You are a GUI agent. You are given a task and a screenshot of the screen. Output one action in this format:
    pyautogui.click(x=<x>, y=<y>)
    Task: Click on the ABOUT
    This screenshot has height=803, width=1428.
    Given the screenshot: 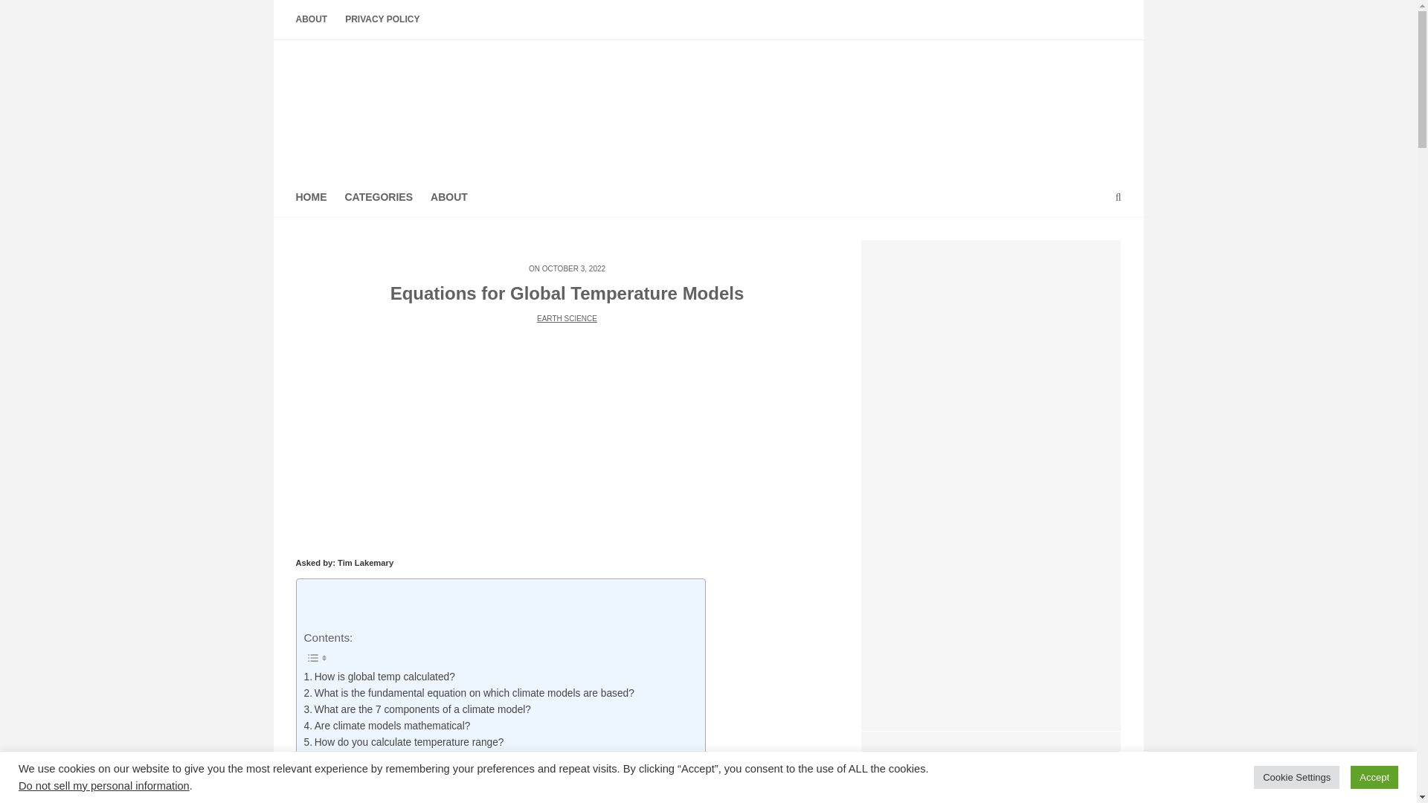 What is the action you would take?
    pyautogui.click(x=449, y=196)
    